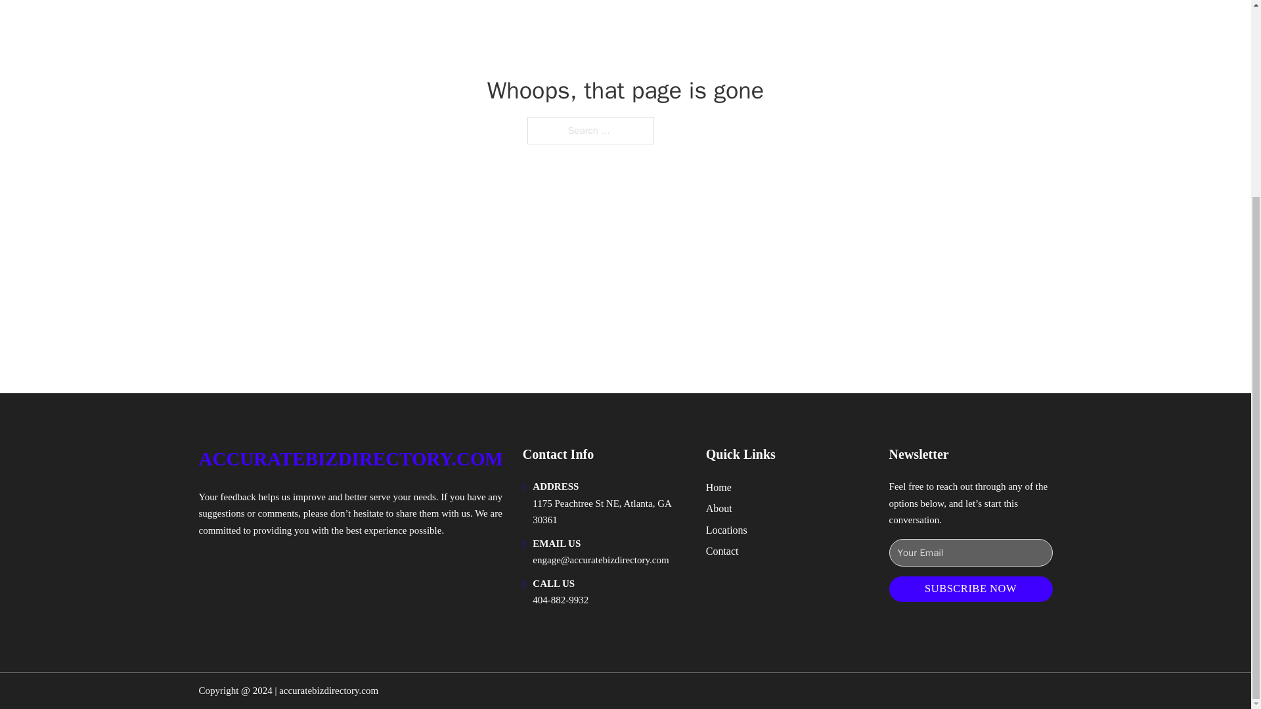  What do you see at coordinates (726, 529) in the screenshot?
I see `Locations` at bounding box center [726, 529].